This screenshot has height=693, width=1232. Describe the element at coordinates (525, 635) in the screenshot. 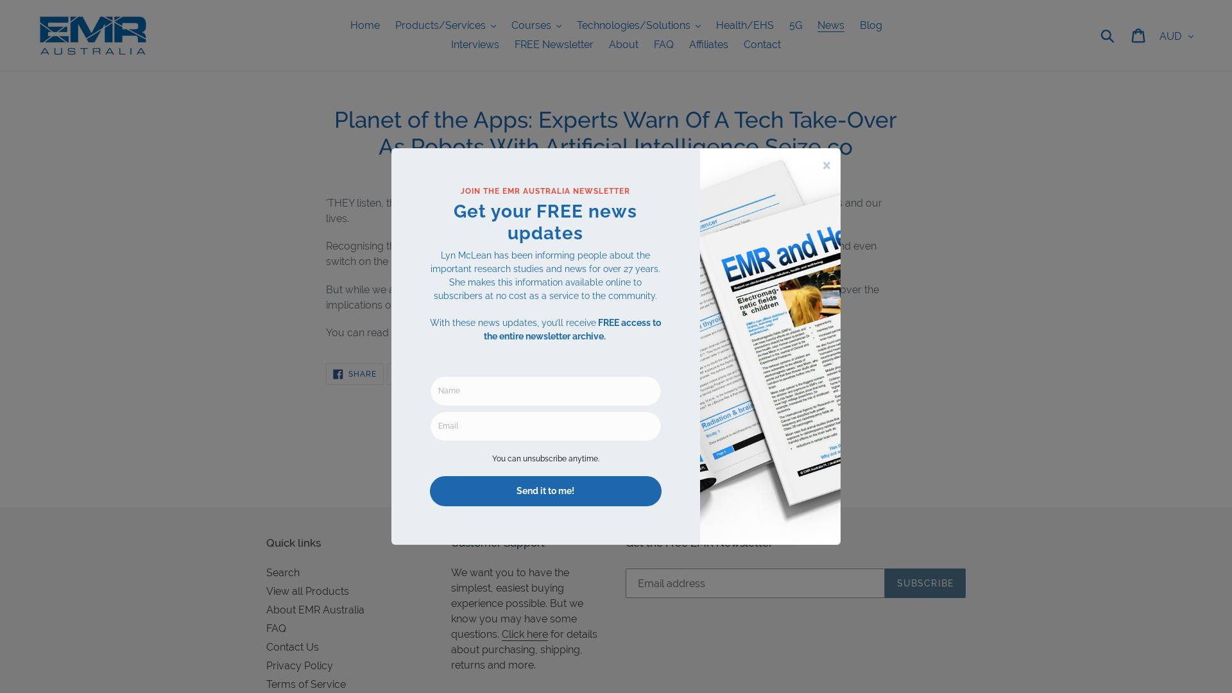

I see `Click here` at that location.